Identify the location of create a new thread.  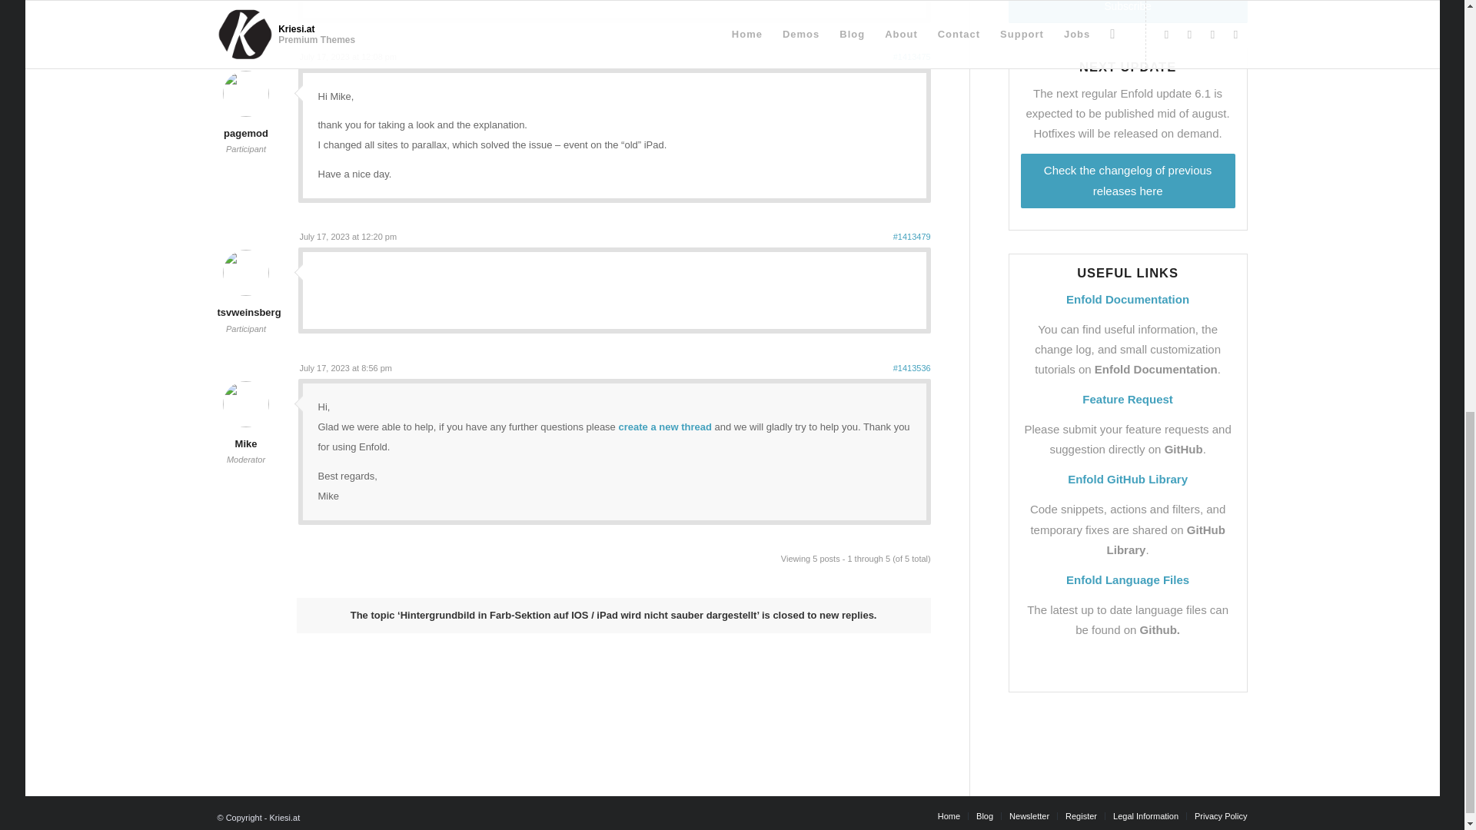
(664, 426).